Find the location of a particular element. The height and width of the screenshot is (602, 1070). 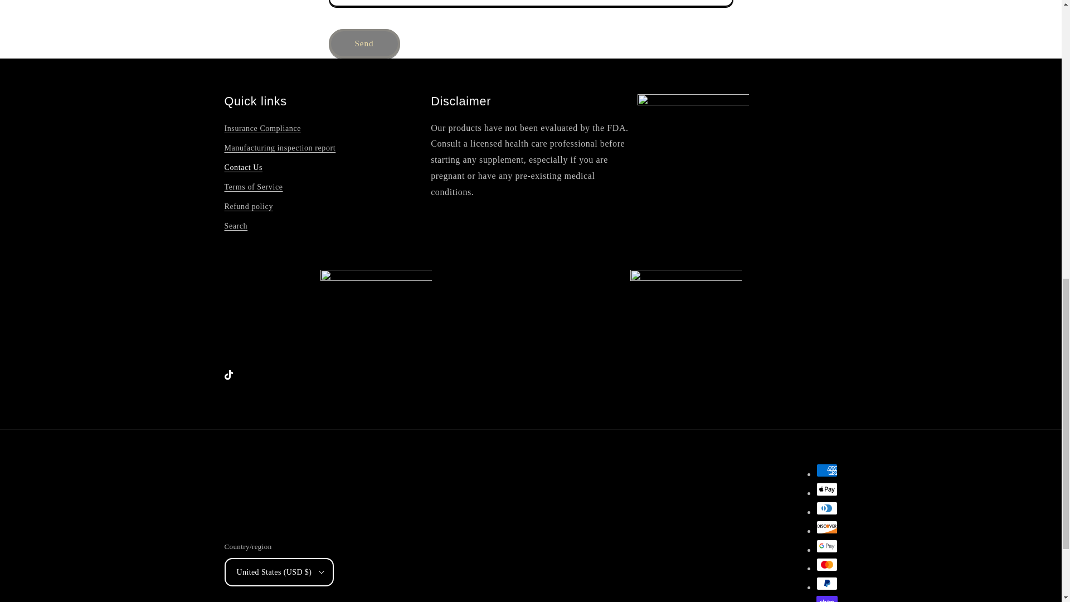

PayPal is located at coordinates (826, 583).